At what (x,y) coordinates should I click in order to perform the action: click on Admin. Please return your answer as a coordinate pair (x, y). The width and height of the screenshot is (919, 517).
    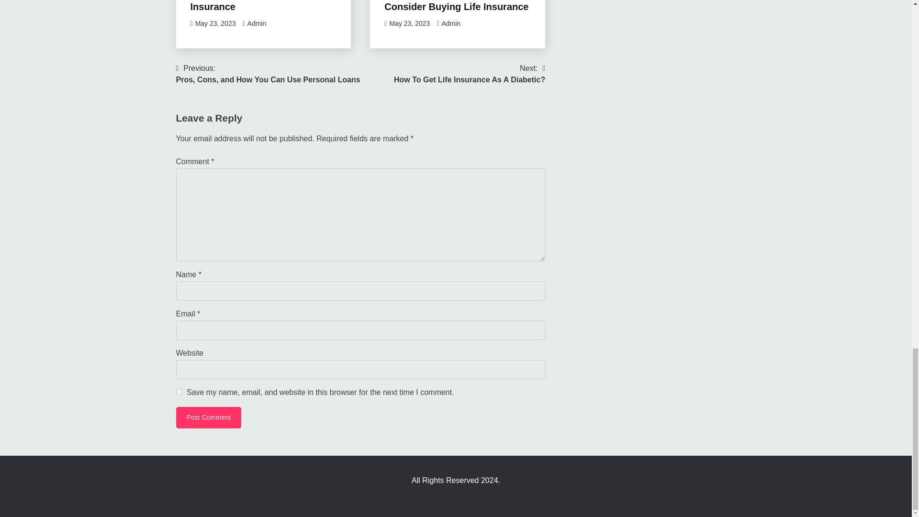
    Looking at the image, I should click on (469, 74).